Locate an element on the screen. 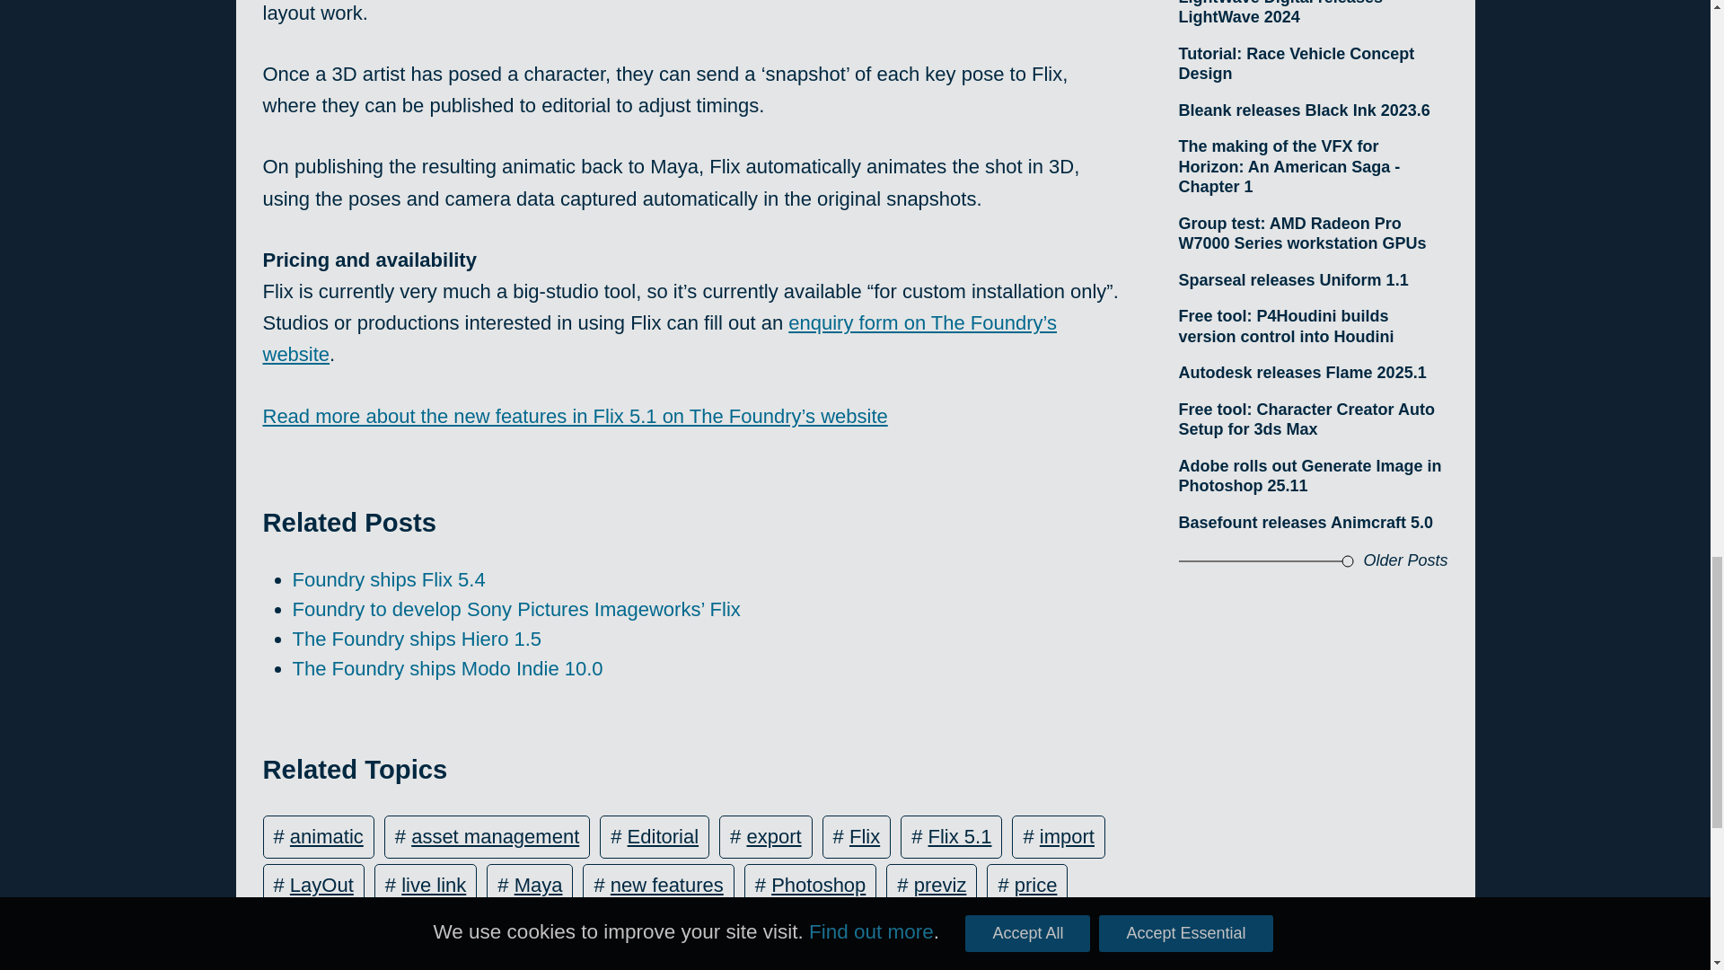 The width and height of the screenshot is (1724, 970). Flix 5.1 is located at coordinates (961, 836).